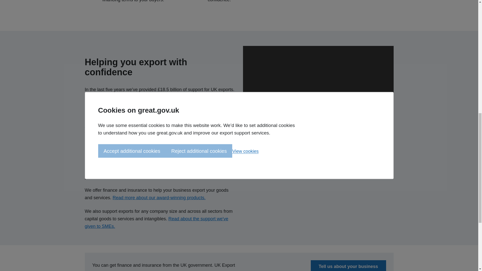 The height and width of the screenshot is (271, 482). What do you see at coordinates (107, 125) in the screenshot?
I see `Find your nearest EFM` at bounding box center [107, 125].